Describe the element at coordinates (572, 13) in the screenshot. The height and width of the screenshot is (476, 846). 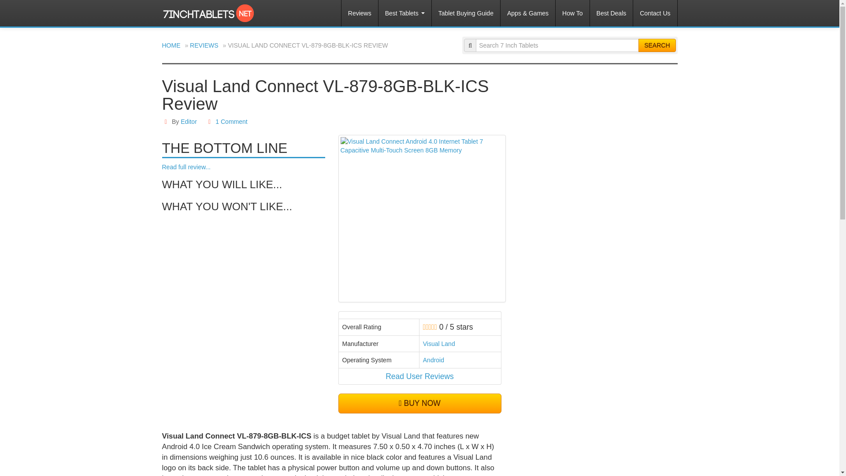
I see `How To` at that location.